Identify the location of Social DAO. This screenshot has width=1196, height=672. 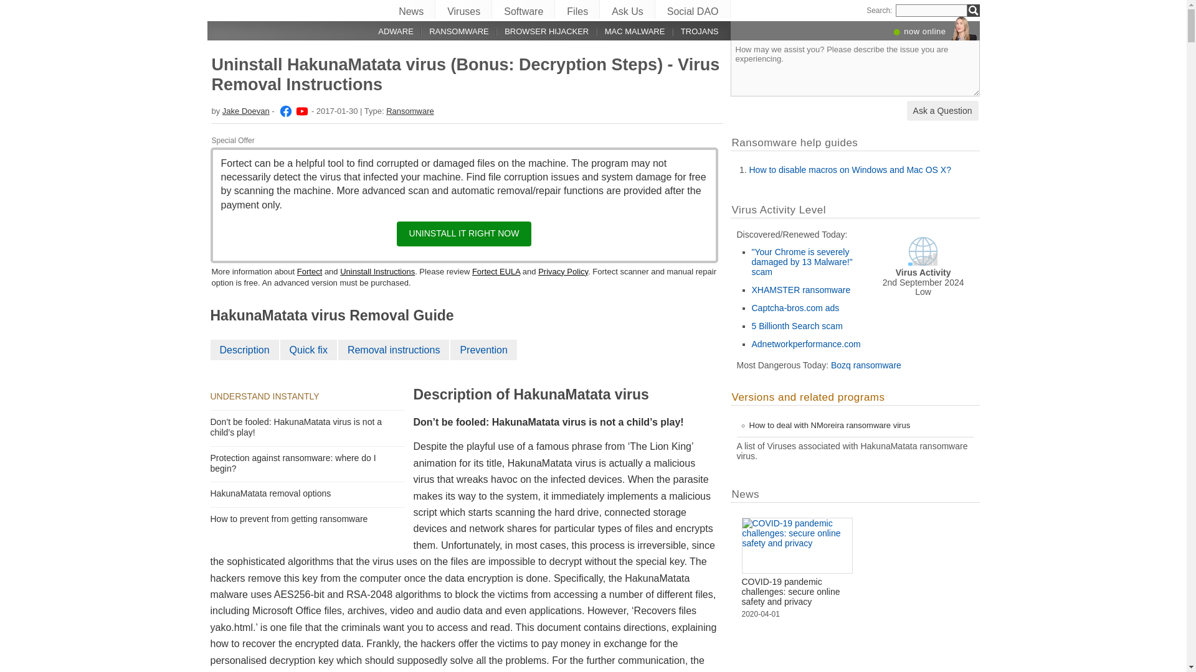
(693, 9).